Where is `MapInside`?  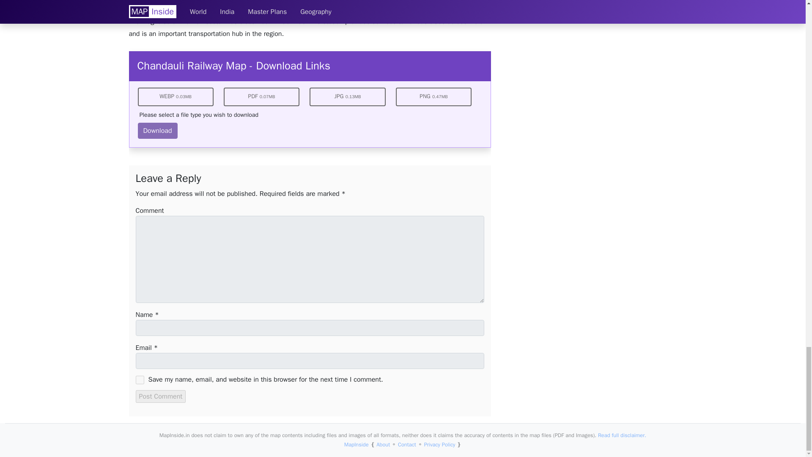
MapInside is located at coordinates (356, 445).